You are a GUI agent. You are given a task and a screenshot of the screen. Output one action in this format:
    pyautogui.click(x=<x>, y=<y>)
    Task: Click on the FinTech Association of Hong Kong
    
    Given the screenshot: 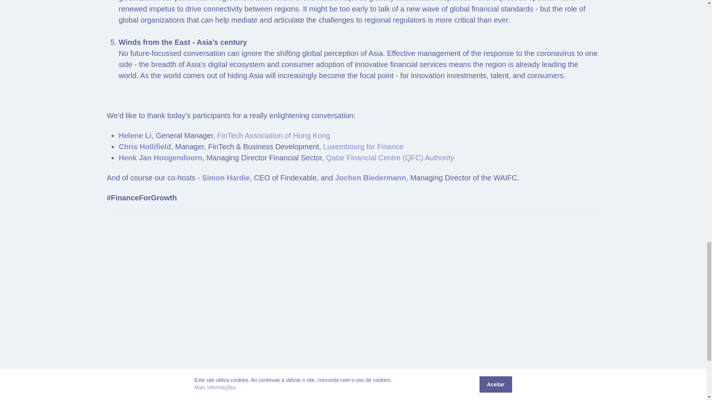 What is the action you would take?
    pyautogui.click(x=274, y=136)
    